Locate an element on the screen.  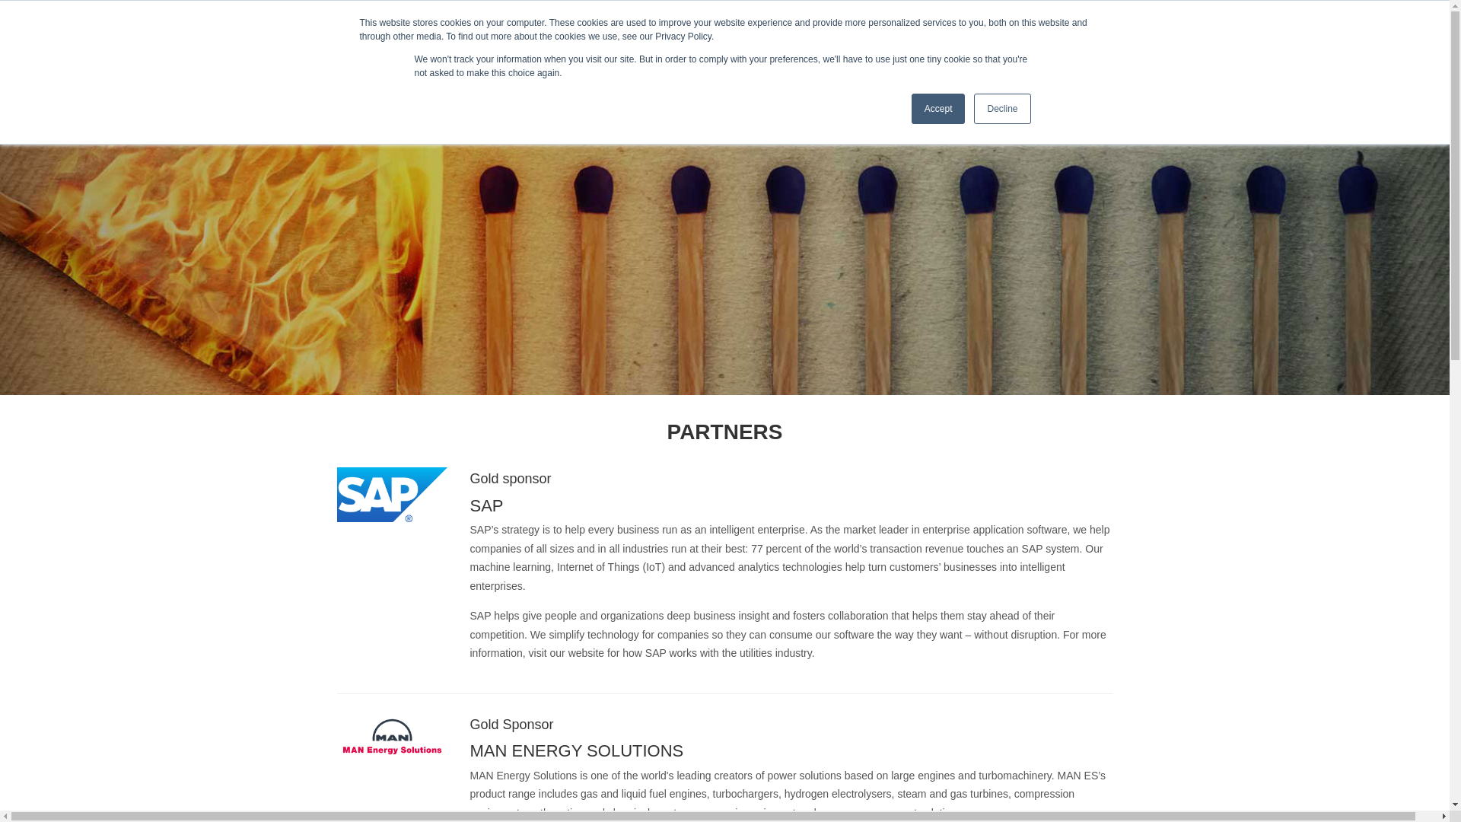
Home is located at coordinates (148, 72).